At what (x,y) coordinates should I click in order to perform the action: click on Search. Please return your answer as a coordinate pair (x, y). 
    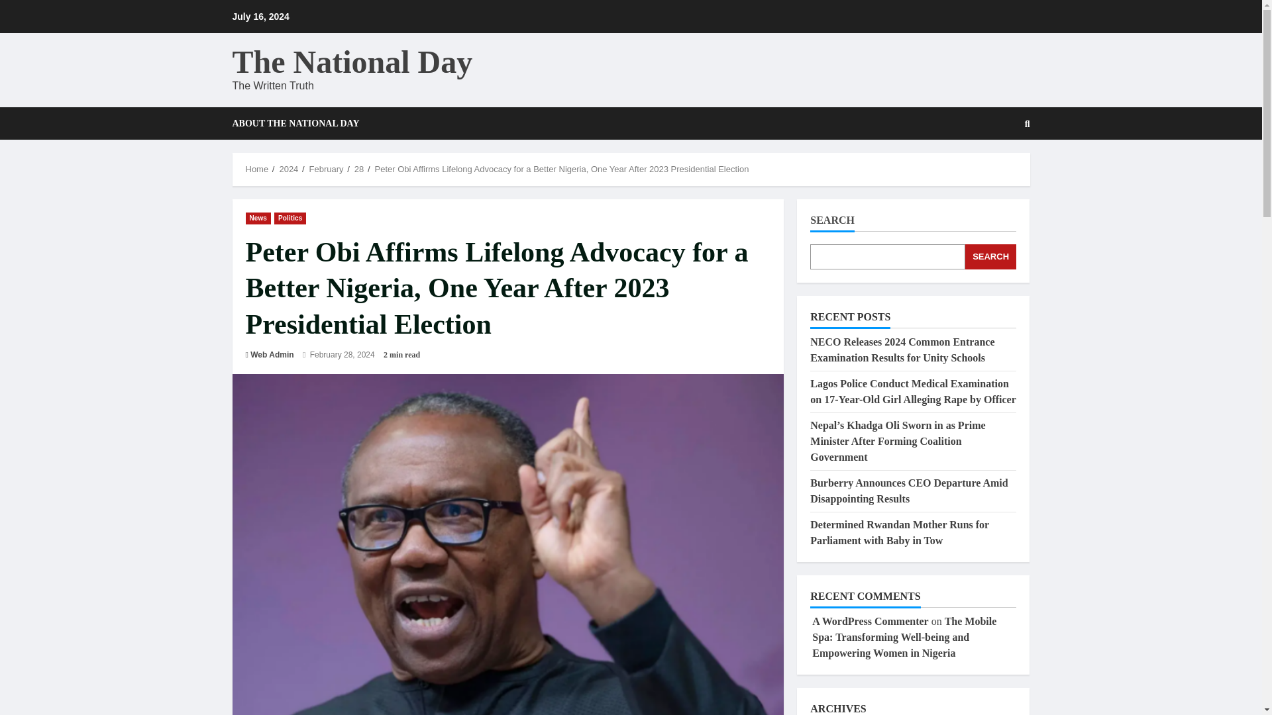
    Looking at the image, I should click on (995, 169).